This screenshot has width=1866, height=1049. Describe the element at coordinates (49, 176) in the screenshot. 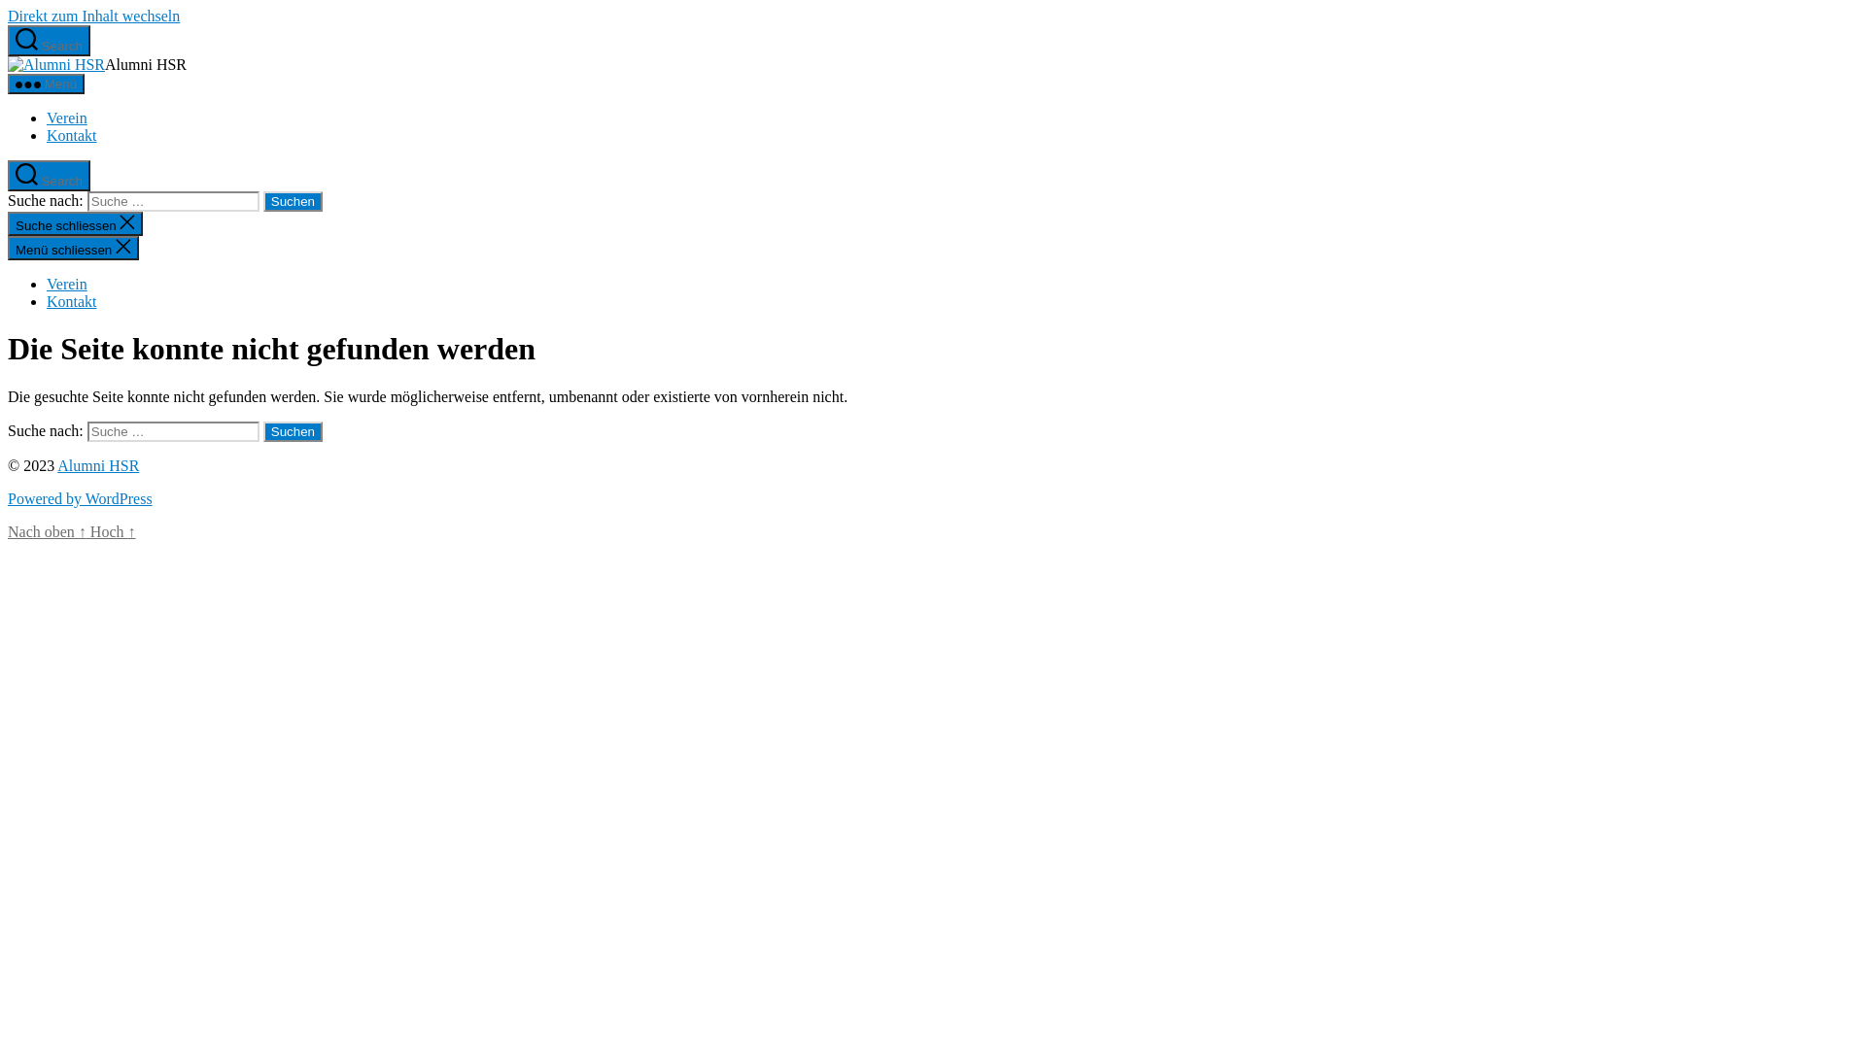

I see `Search` at that location.